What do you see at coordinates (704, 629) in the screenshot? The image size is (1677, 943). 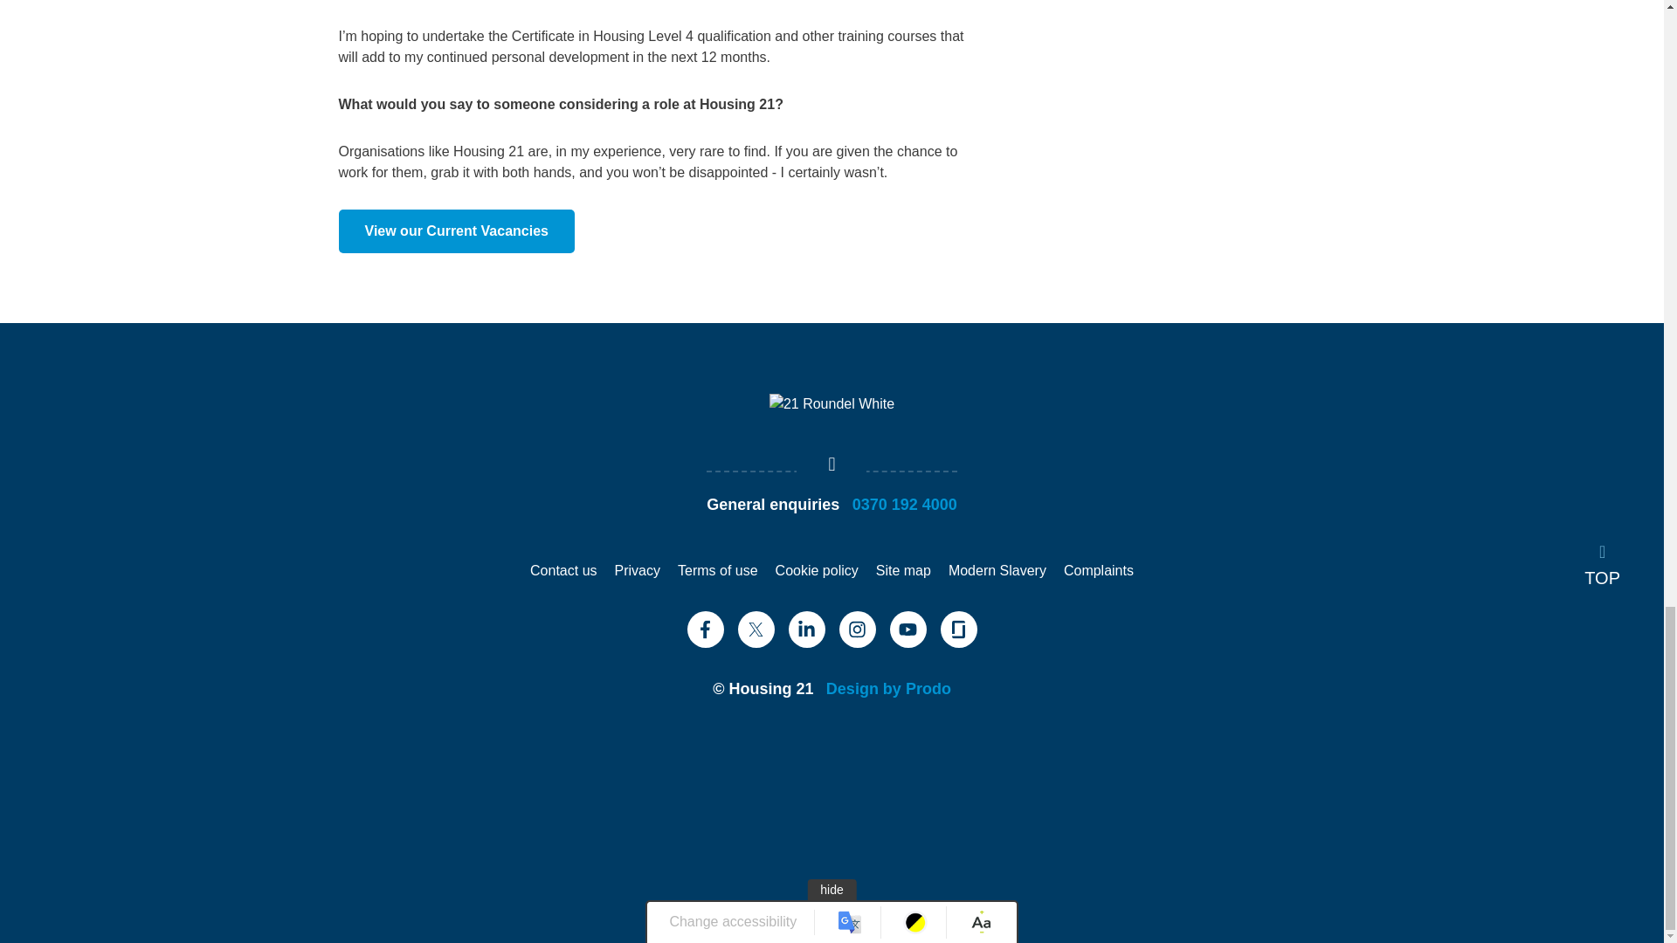 I see `Facebook` at bounding box center [704, 629].